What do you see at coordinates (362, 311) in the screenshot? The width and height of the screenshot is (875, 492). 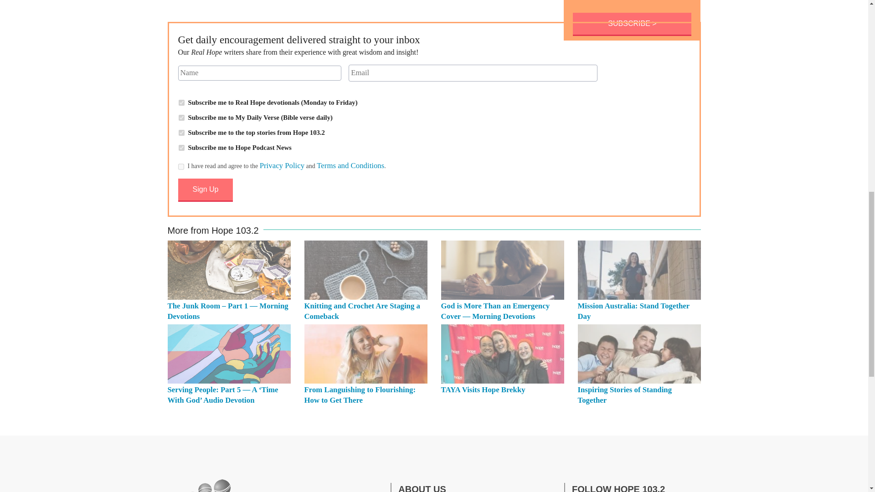 I see `Knitting and Crochet Are Staging a Comeback` at bounding box center [362, 311].